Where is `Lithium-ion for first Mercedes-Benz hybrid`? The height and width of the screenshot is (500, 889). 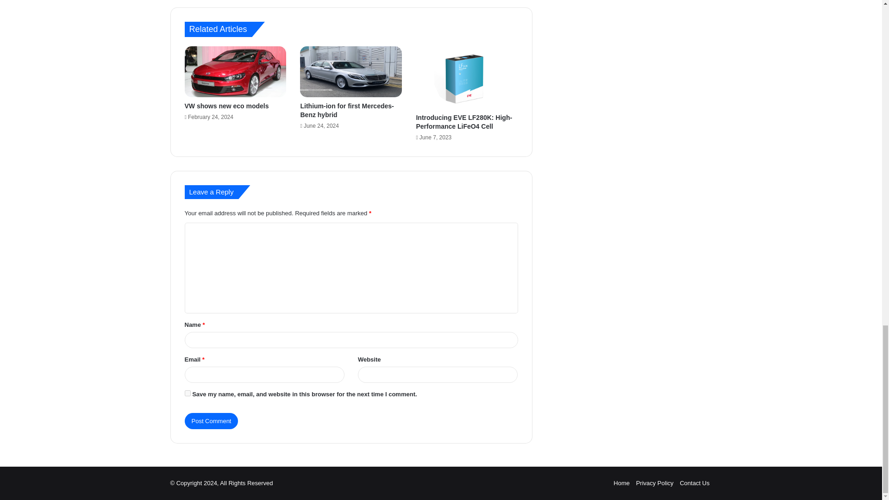 Lithium-ion for first Mercedes-Benz hybrid is located at coordinates (347, 110).